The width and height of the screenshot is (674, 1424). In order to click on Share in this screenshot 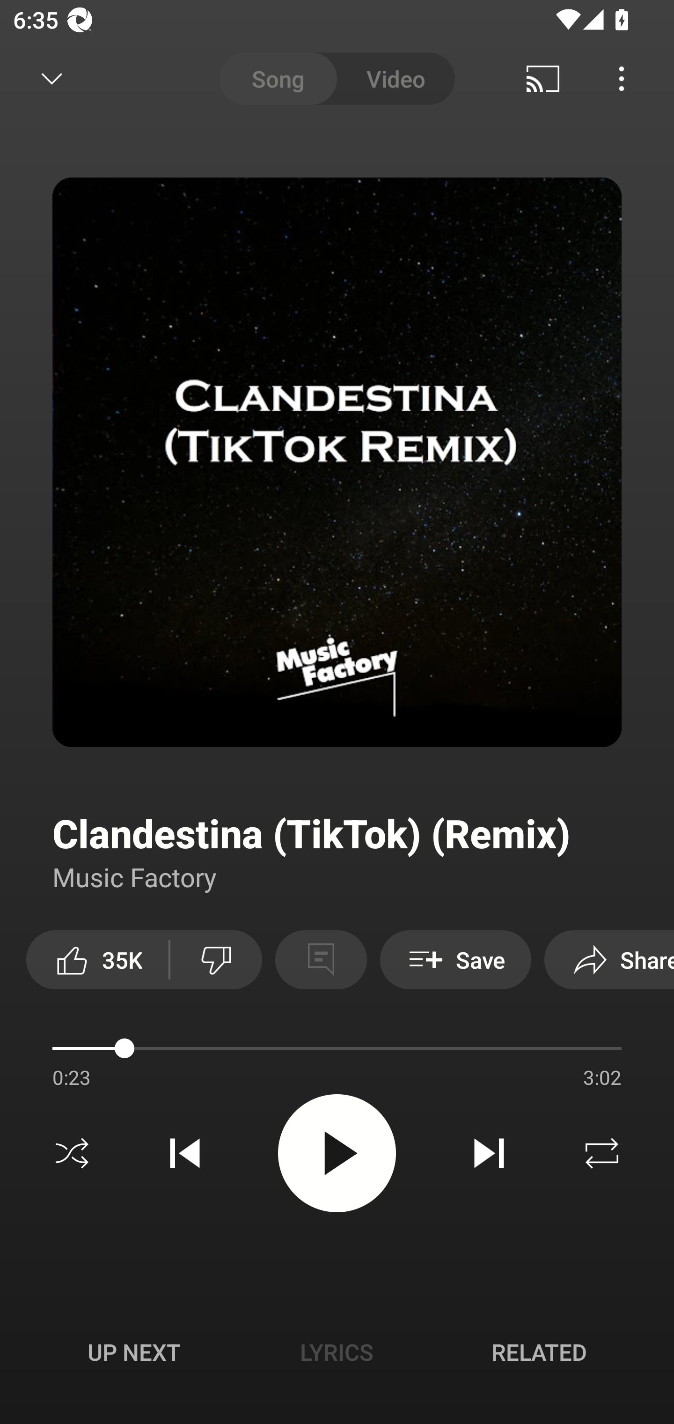, I will do `click(609, 959)`.